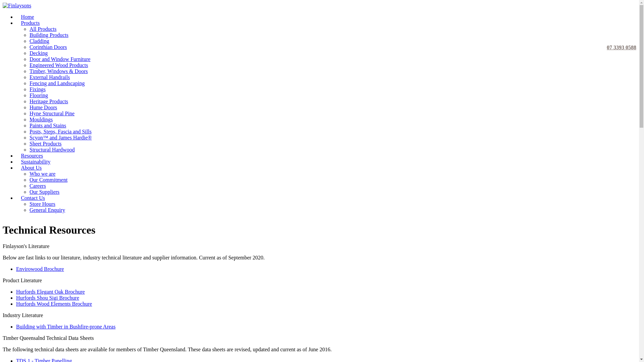  Describe the element at coordinates (32, 156) in the screenshot. I see `Resources` at that location.